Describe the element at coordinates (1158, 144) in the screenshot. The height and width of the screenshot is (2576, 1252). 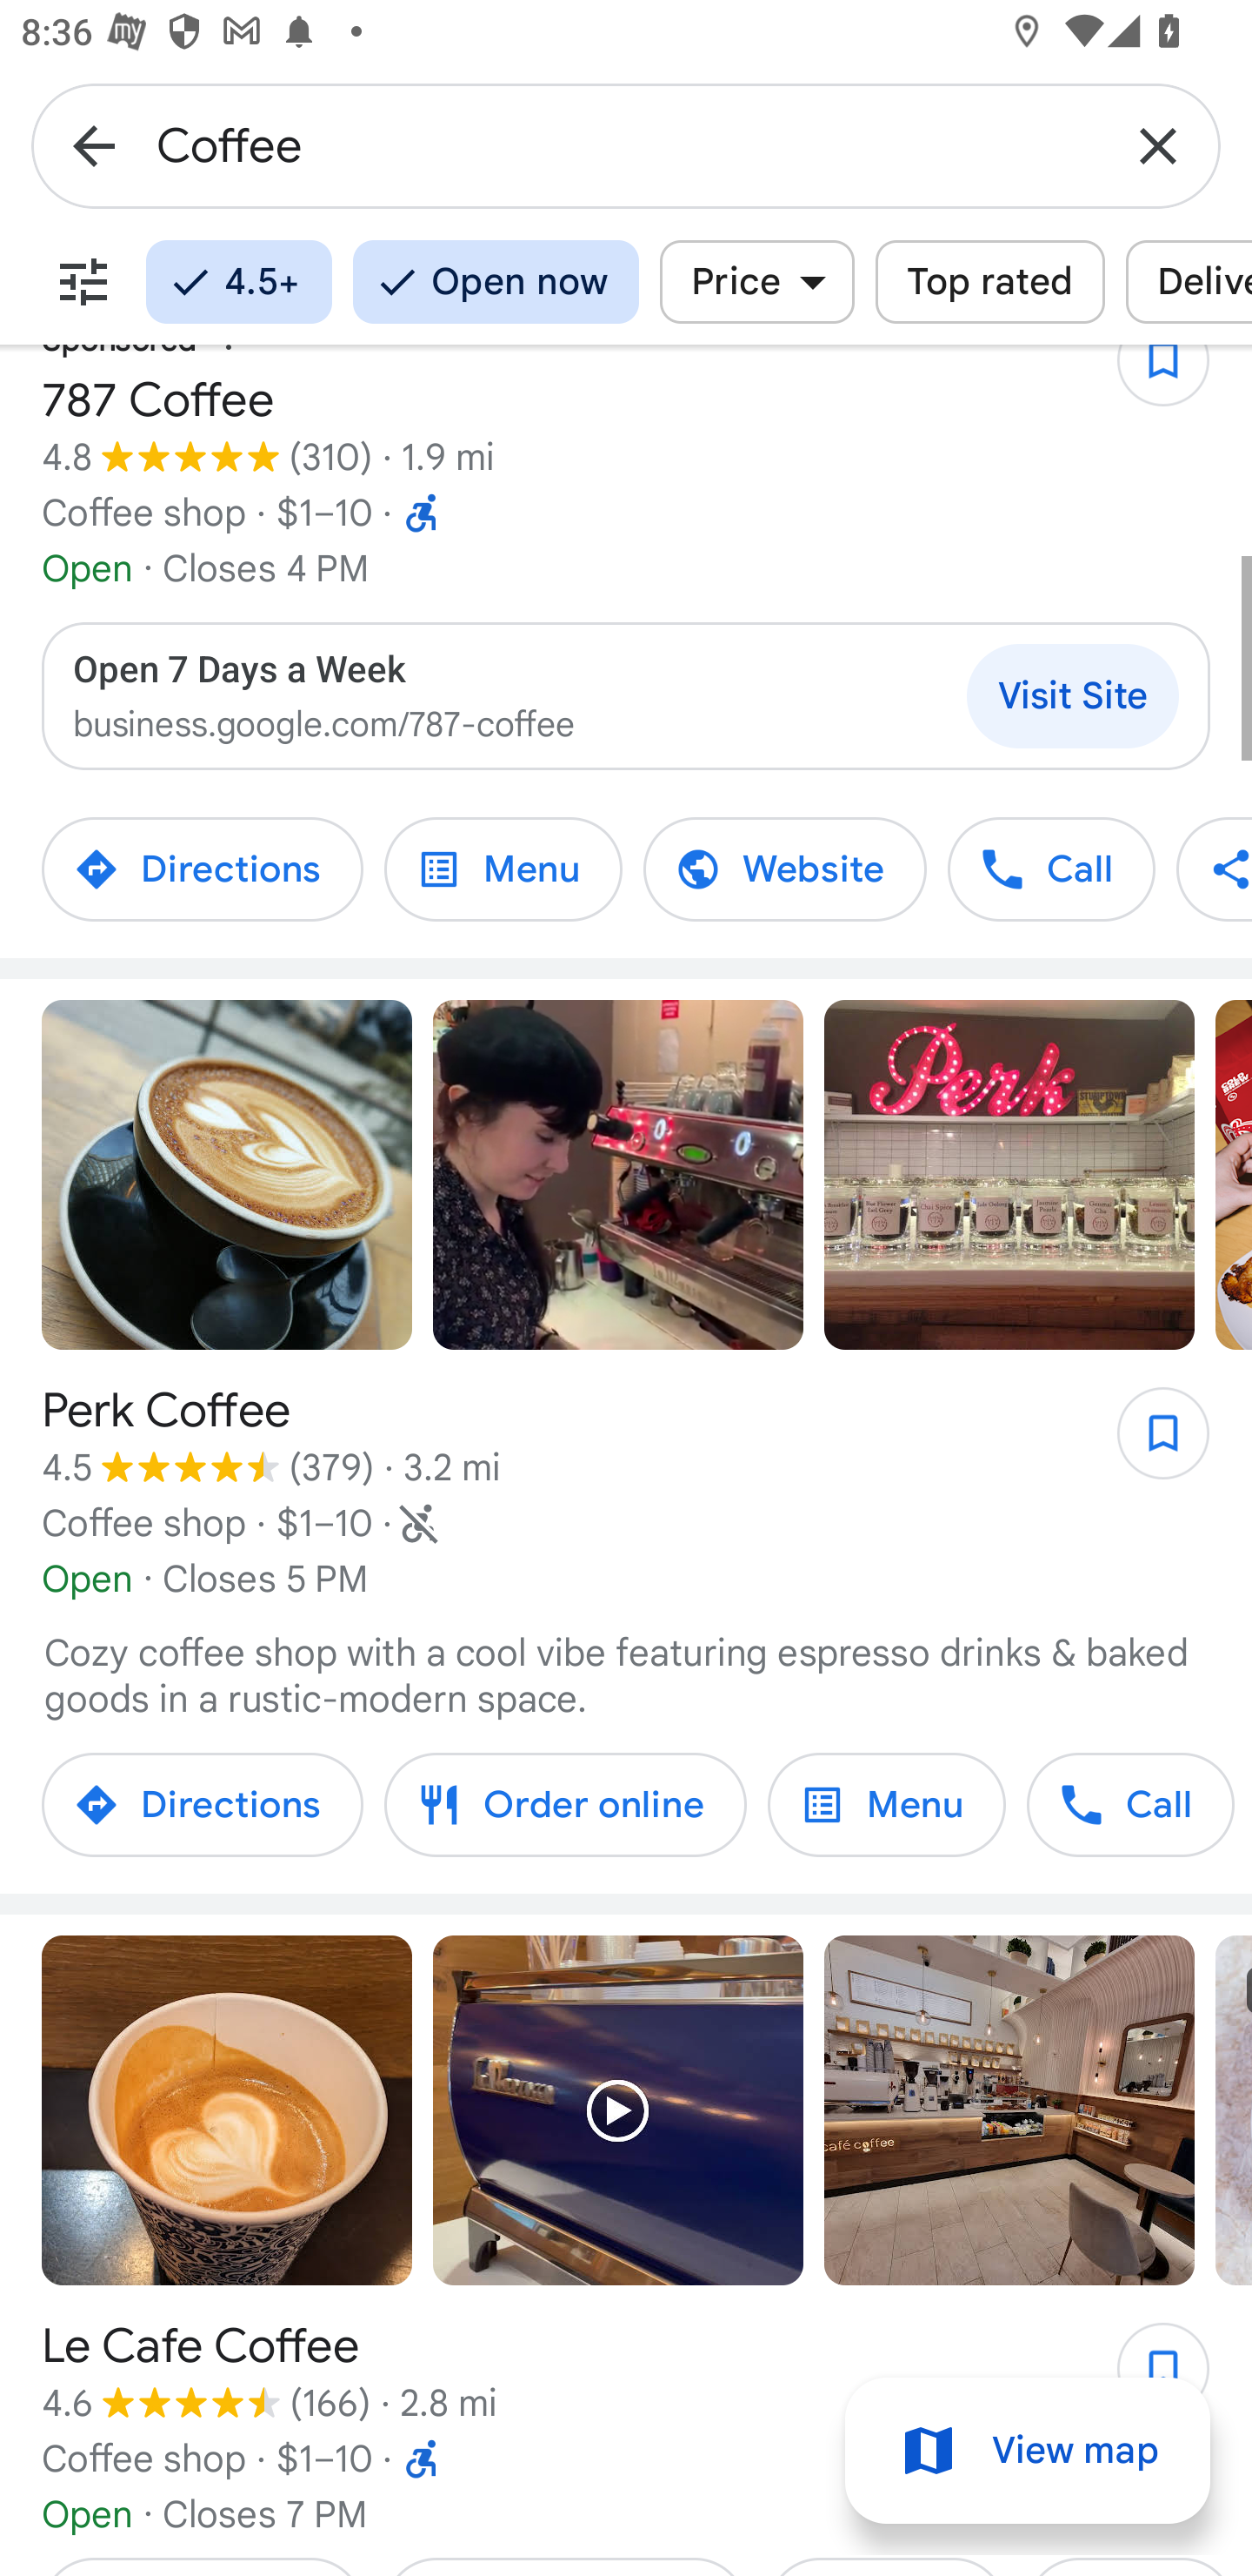
I see `Clear` at that location.